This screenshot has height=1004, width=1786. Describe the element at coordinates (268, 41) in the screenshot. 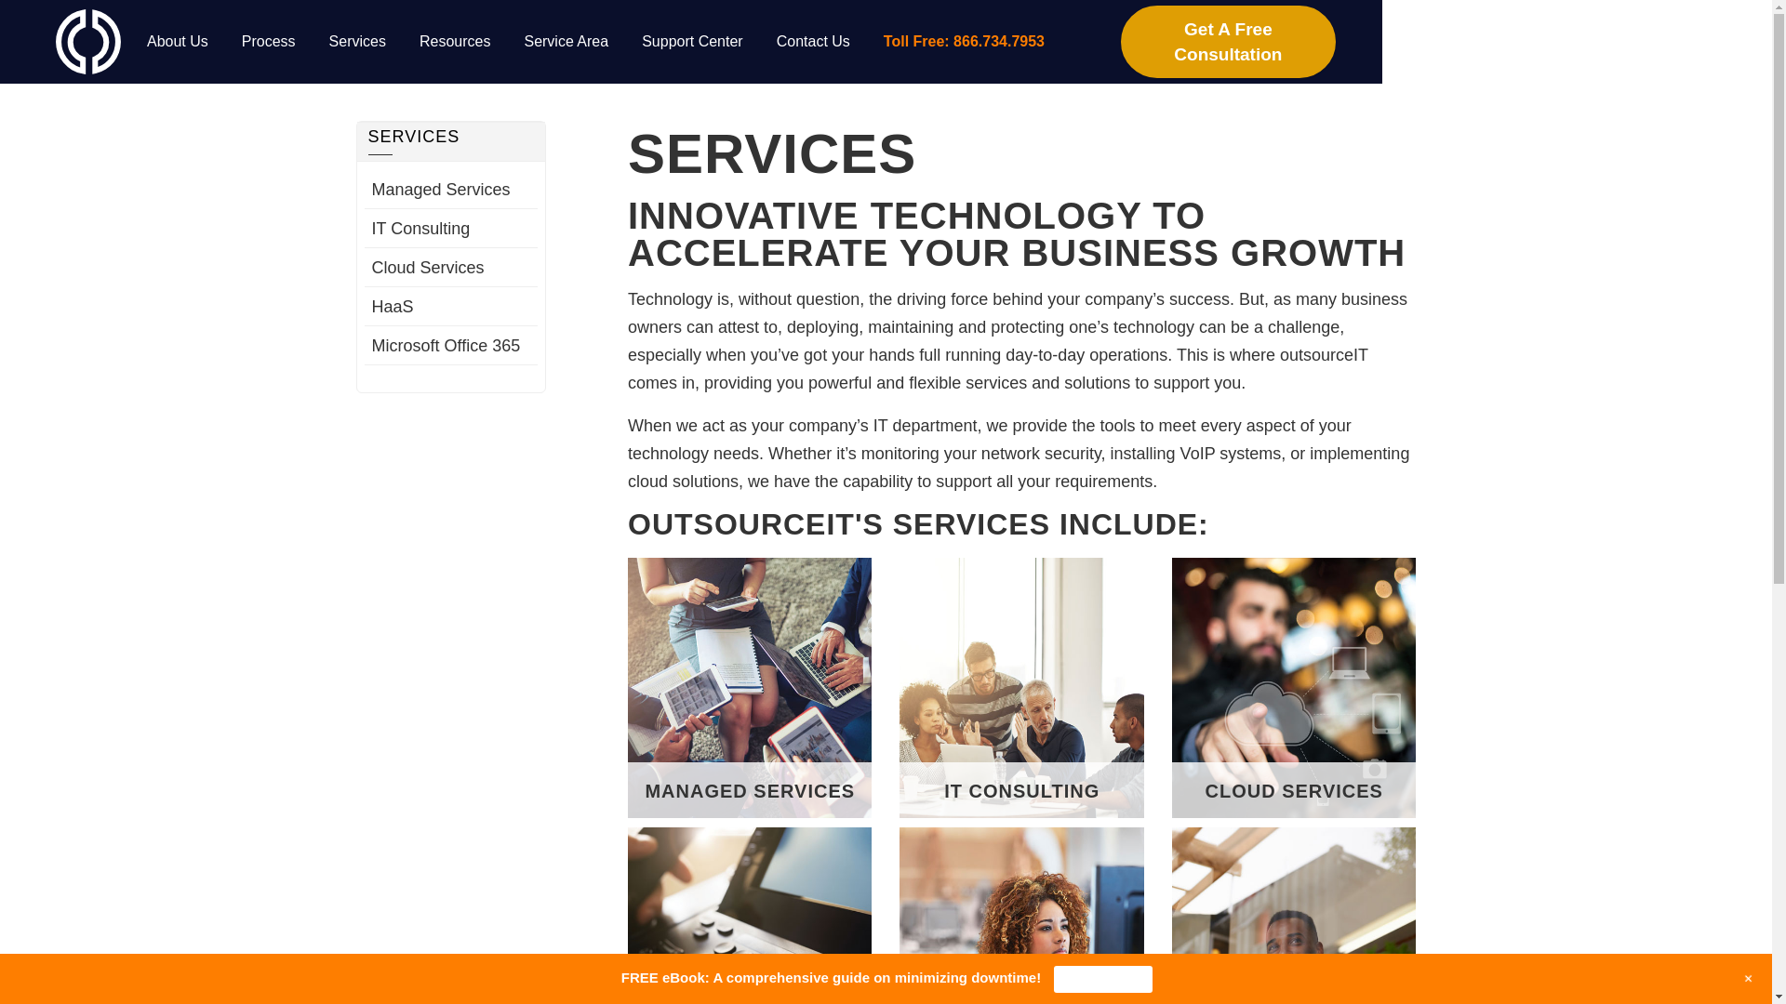

I see `Process` at that location.